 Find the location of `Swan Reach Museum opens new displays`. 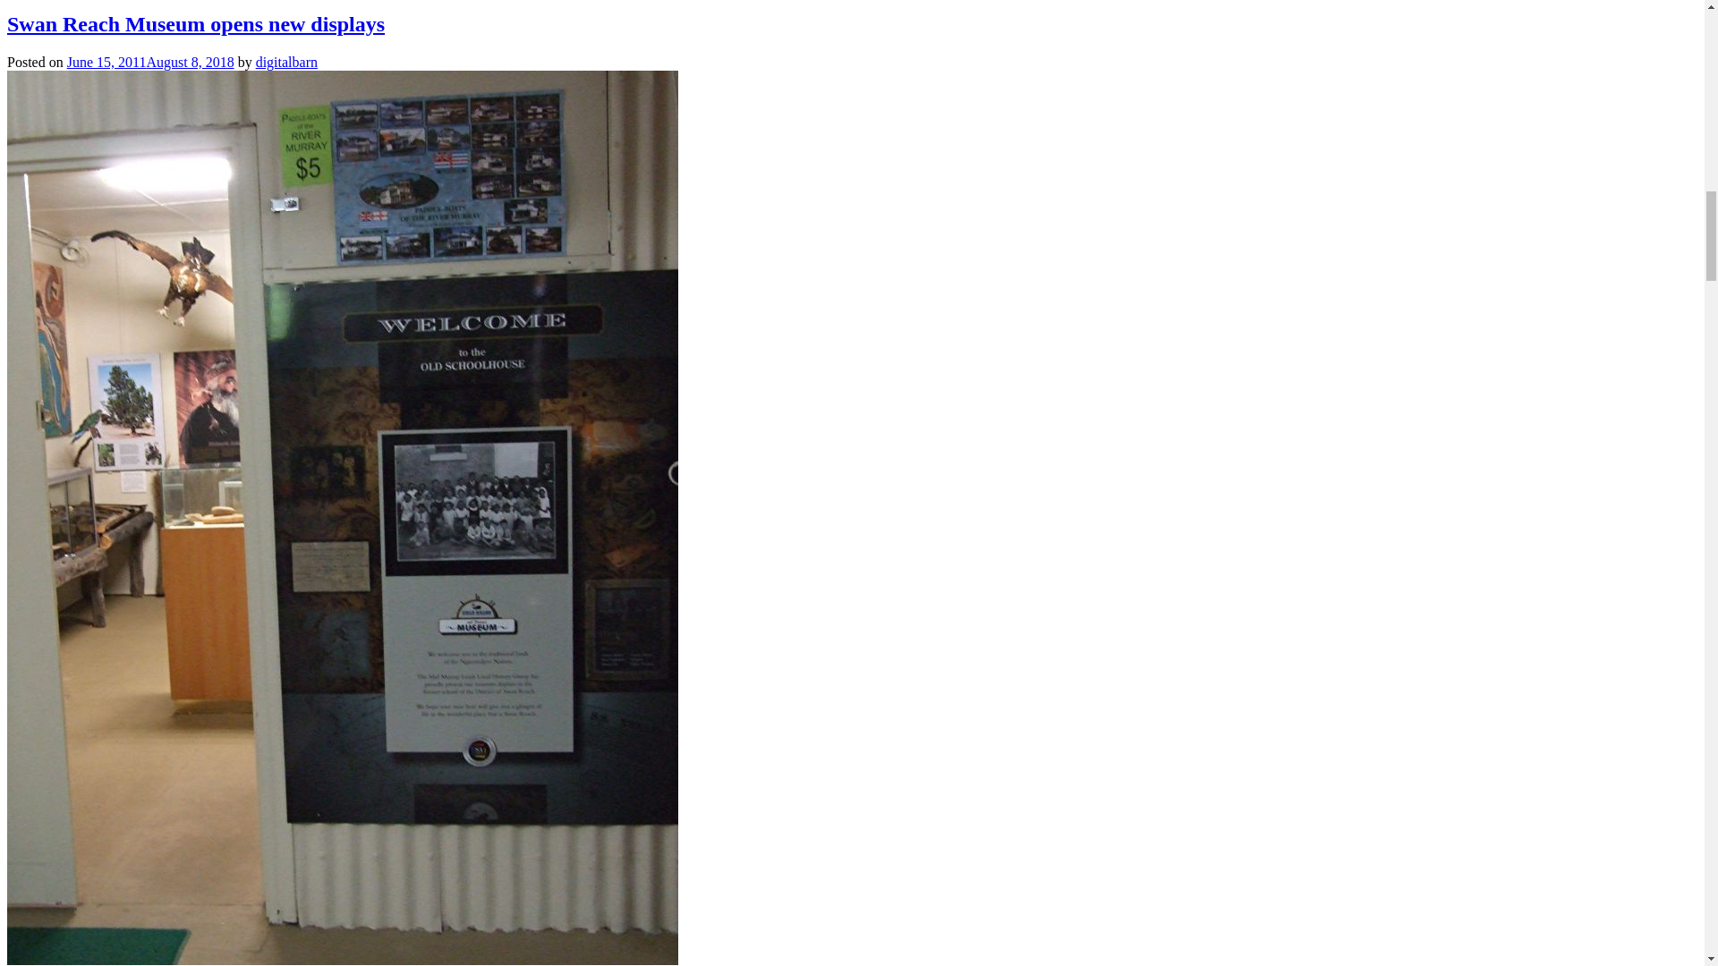

Swan Reach Museum opens new displays is located at coordinates (195, 23).